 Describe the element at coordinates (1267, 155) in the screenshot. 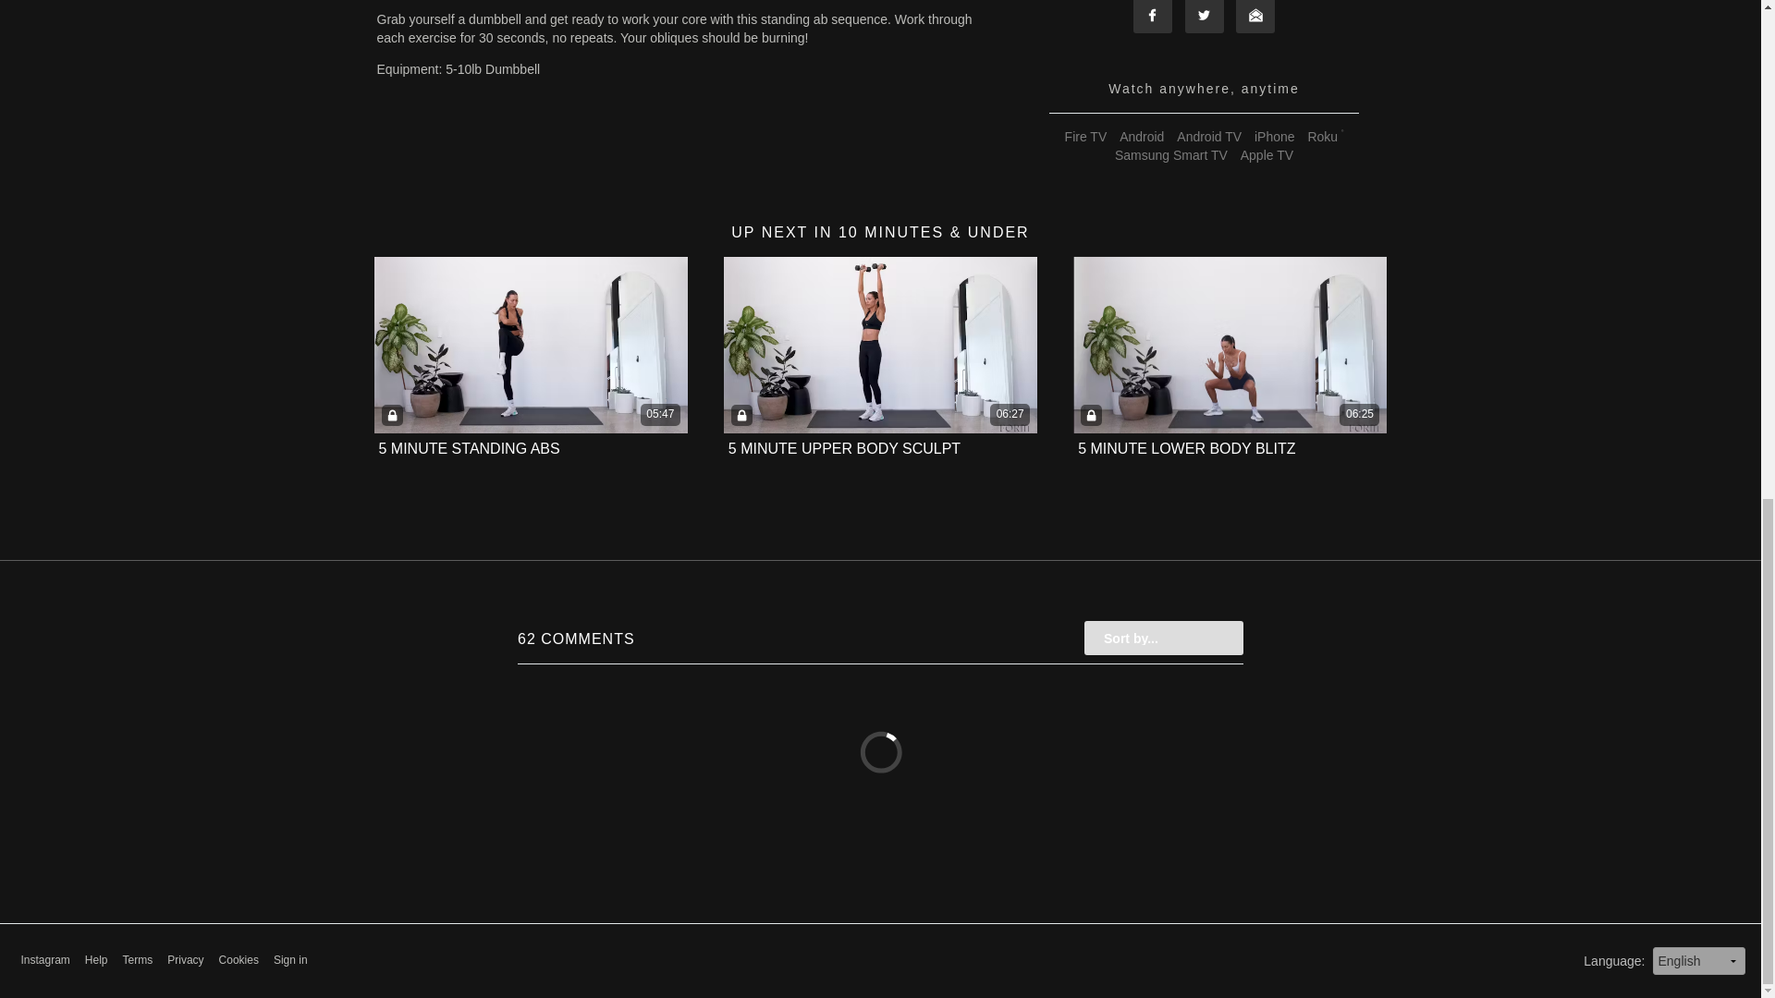

I see `Apple TV` at that location.